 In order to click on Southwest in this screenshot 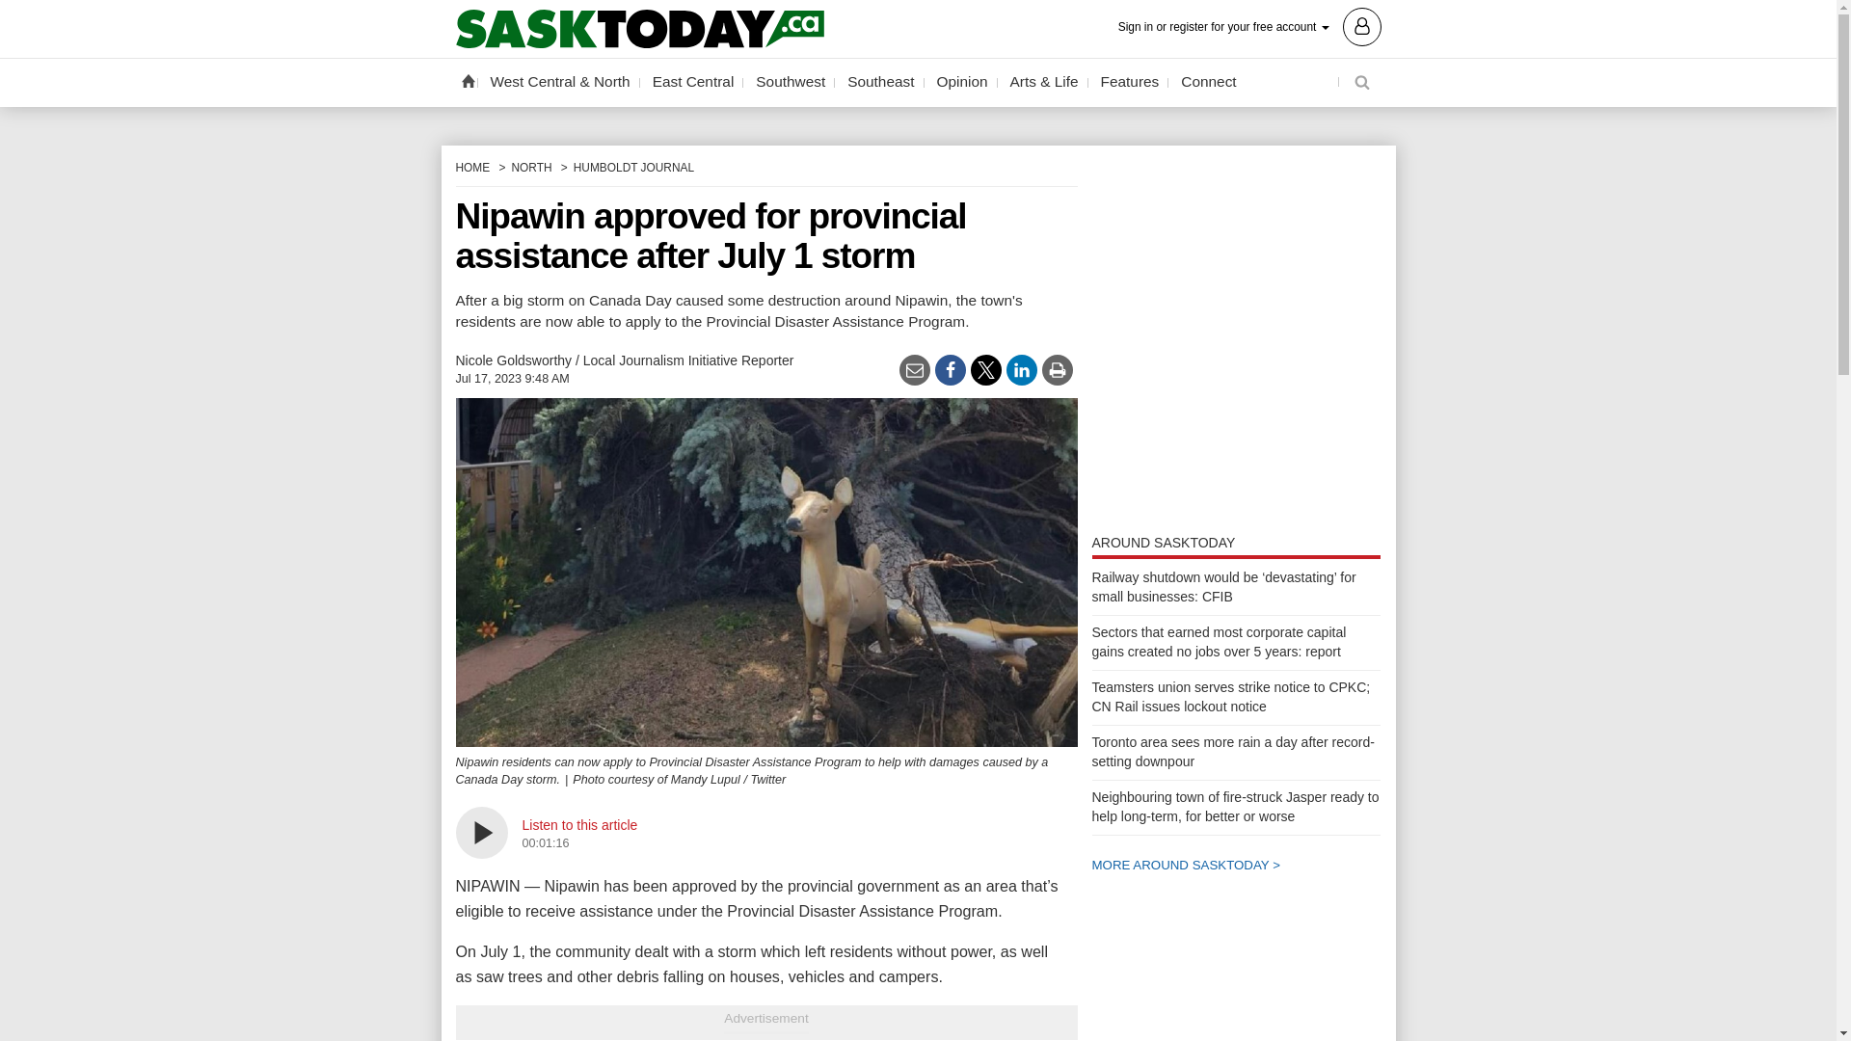, I will do `click(791, 82)`.